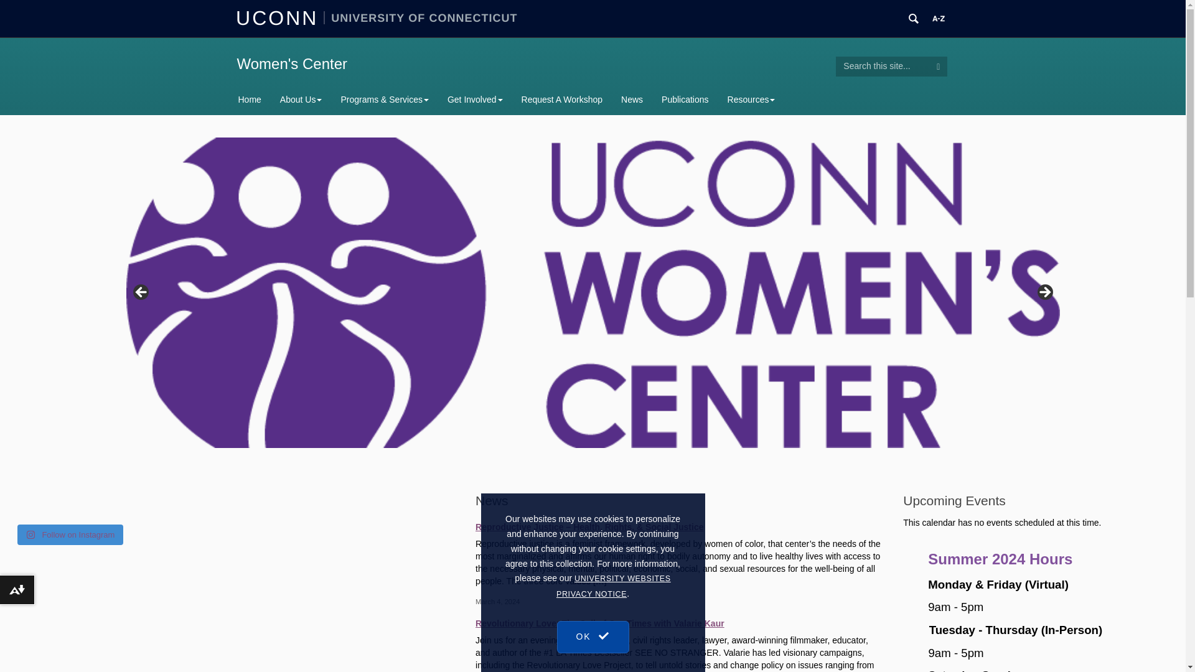 This screenshot has width=1195, height=672. I want to click on Search this site... , so click(883, 66).